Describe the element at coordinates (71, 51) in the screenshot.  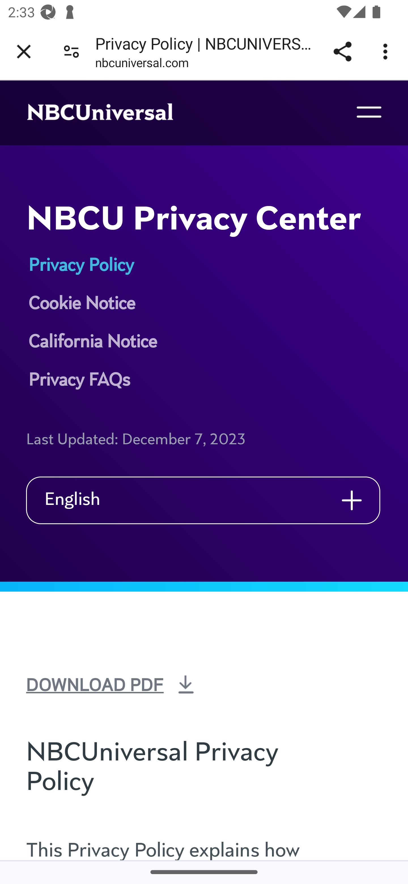
I see `Connection is secure` at that location.